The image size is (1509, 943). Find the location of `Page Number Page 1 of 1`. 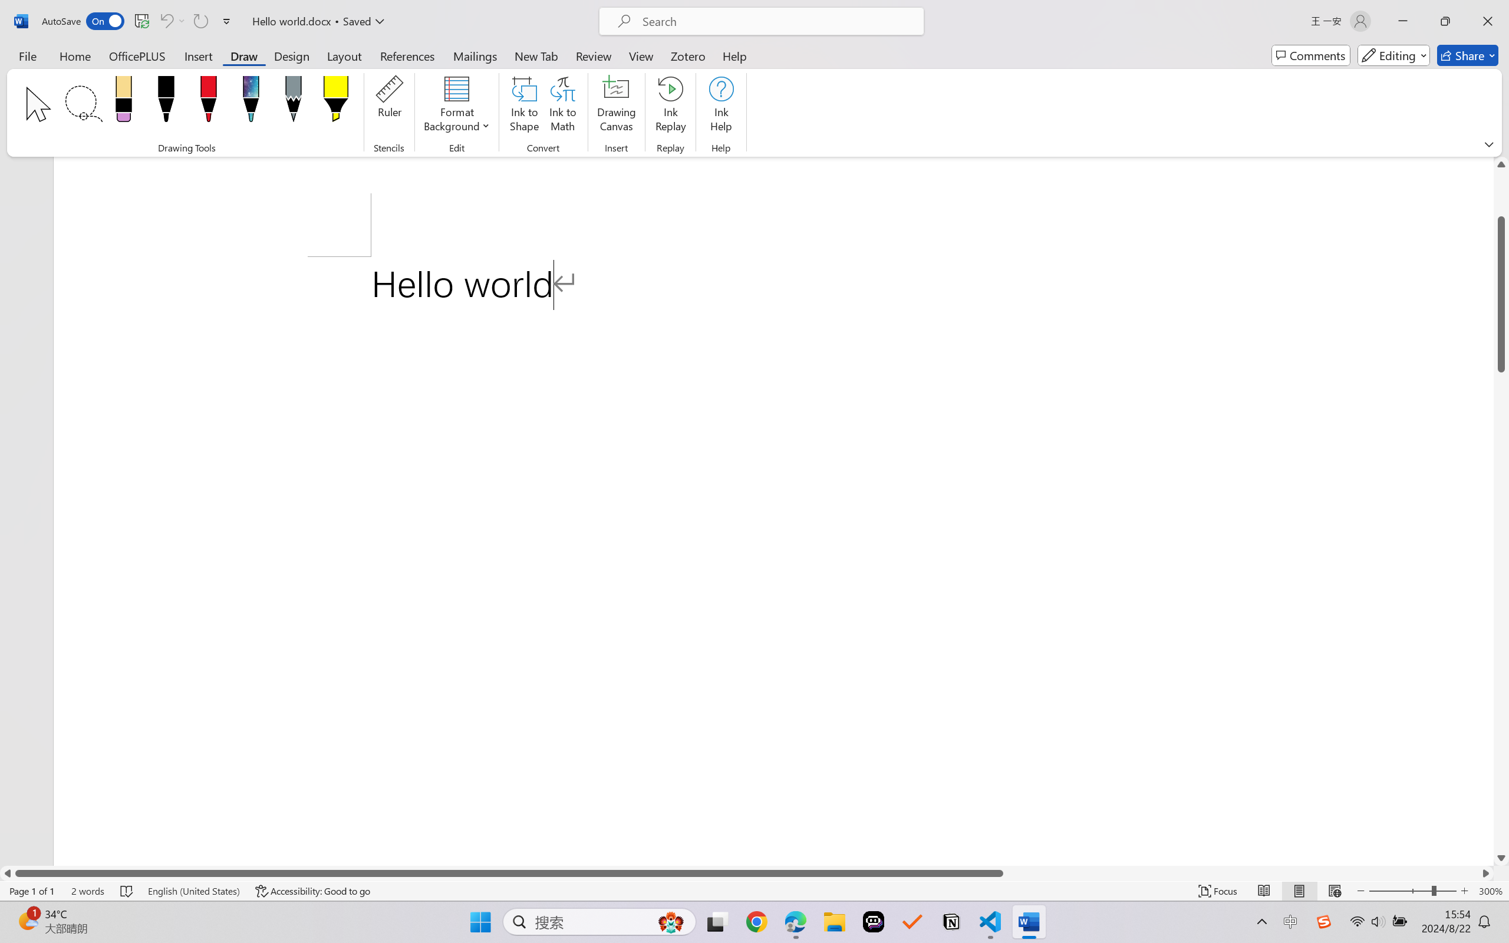

Page Number Page 1 of 1 is located at coordinates (32, 891).